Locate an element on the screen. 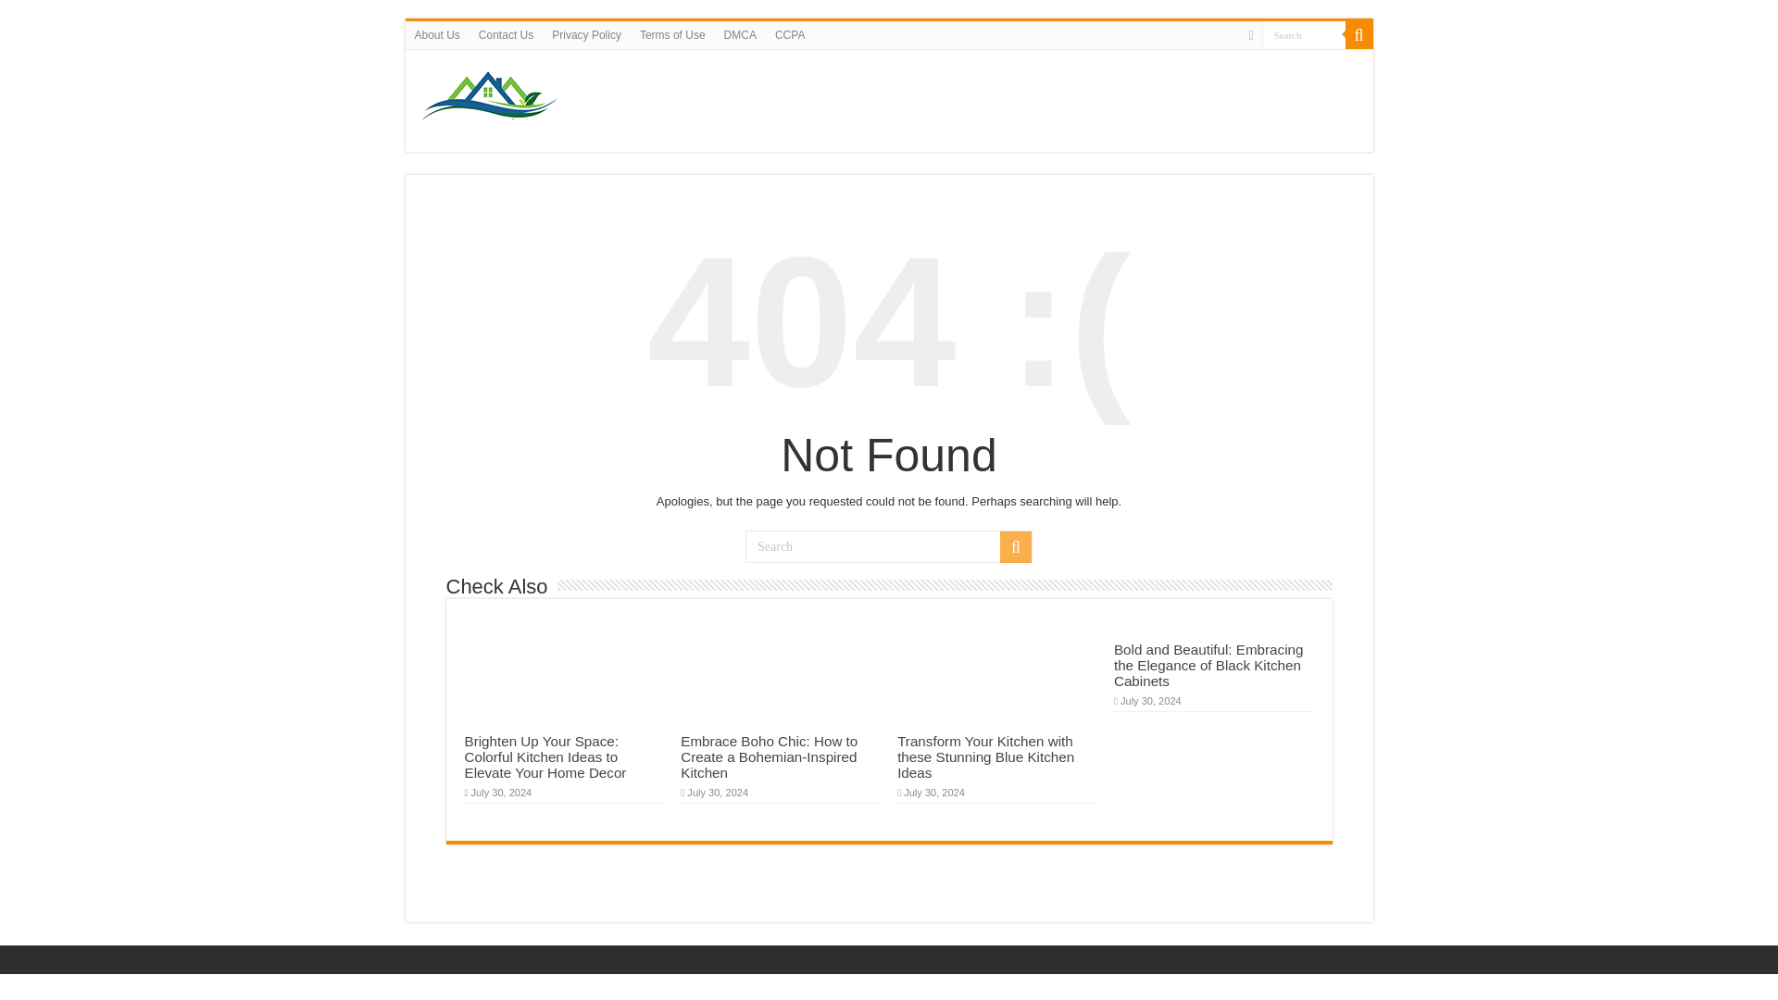 This screenshot has height=1000, width=1778. Search is located at coordinates (1358, 34).